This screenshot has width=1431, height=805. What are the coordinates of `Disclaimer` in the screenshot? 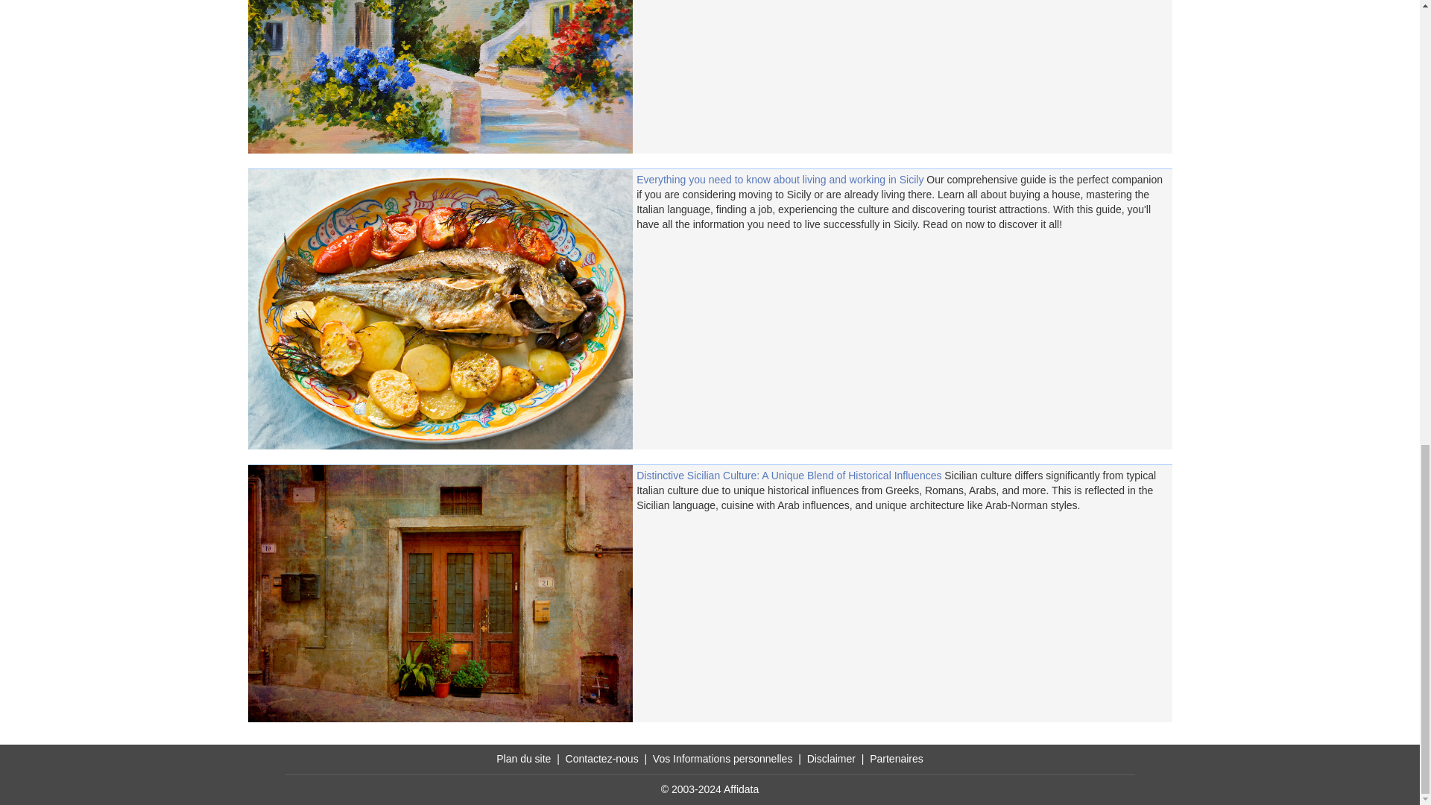 It's located at (831, 759).